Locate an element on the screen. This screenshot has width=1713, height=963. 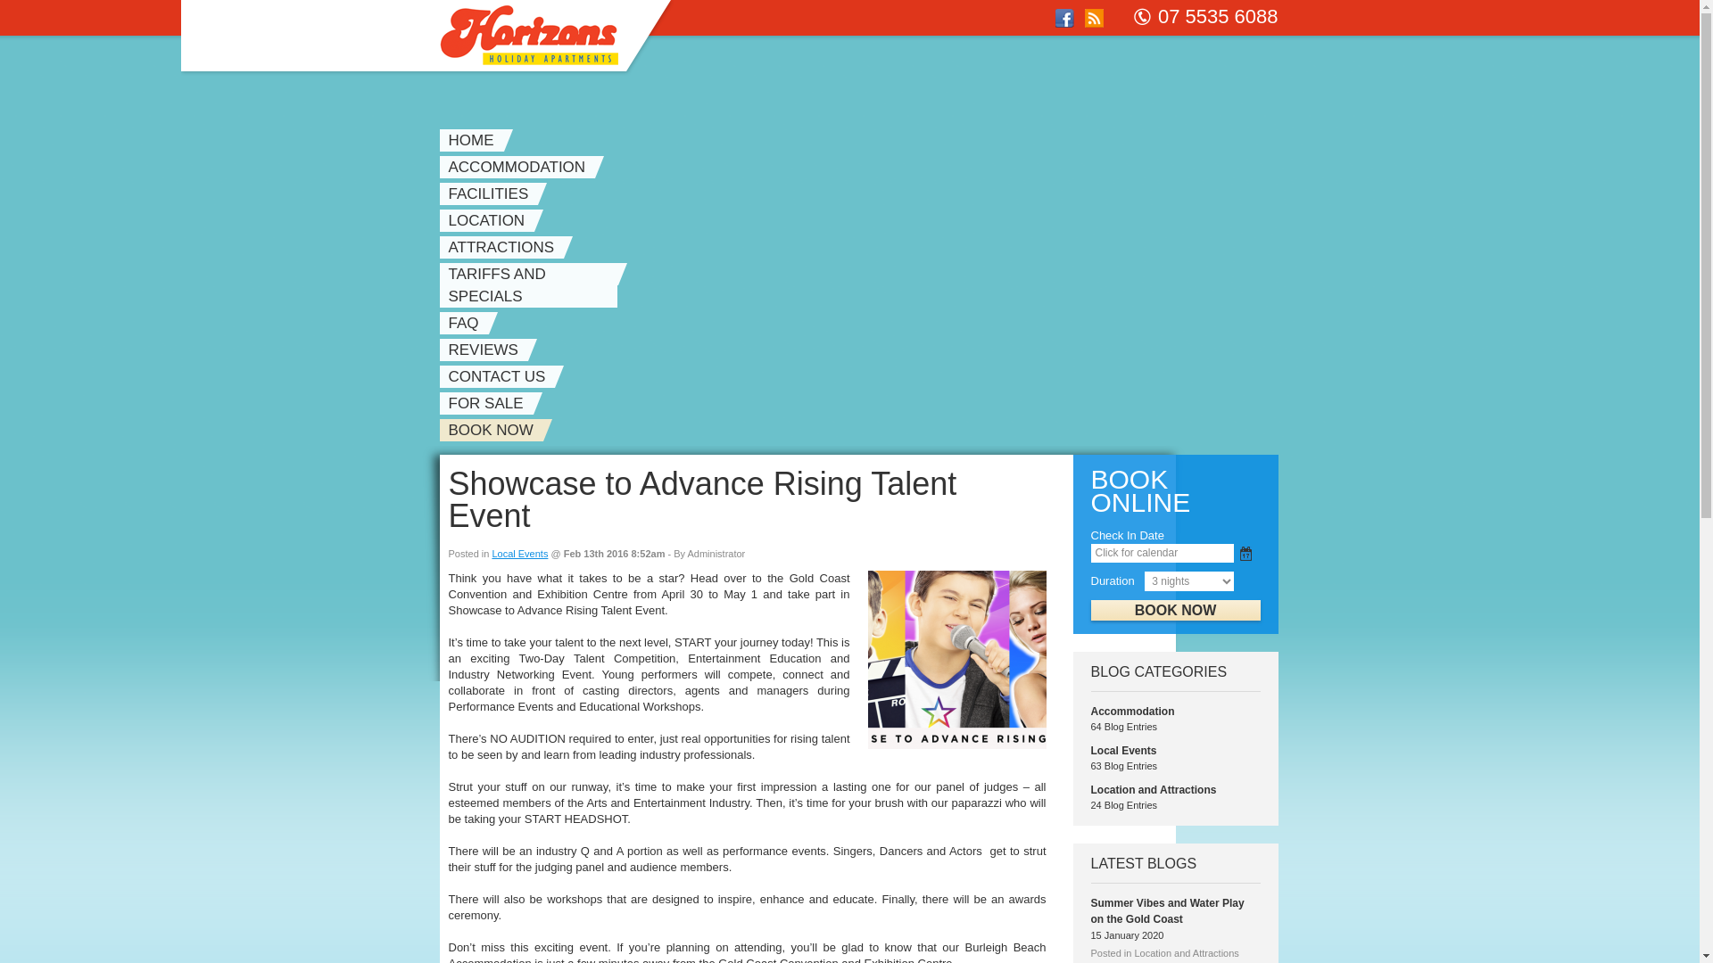
... is located at coordinates (1245, 553).